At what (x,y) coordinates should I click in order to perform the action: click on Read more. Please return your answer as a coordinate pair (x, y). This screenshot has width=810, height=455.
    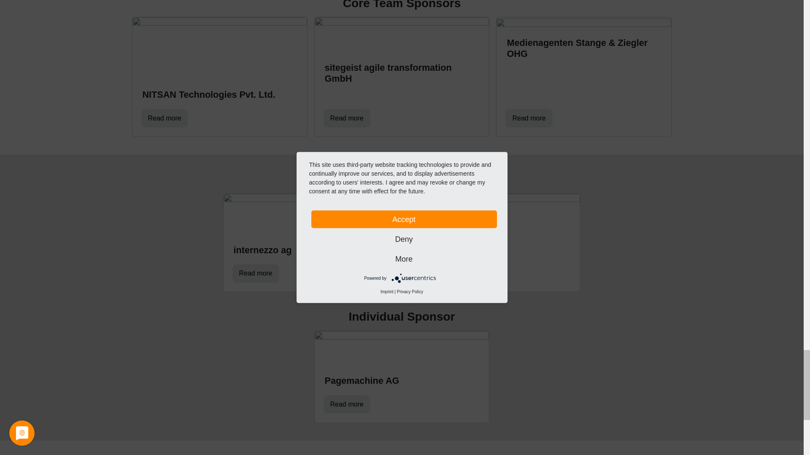
    Looking at the image, I should click on (347, 118).